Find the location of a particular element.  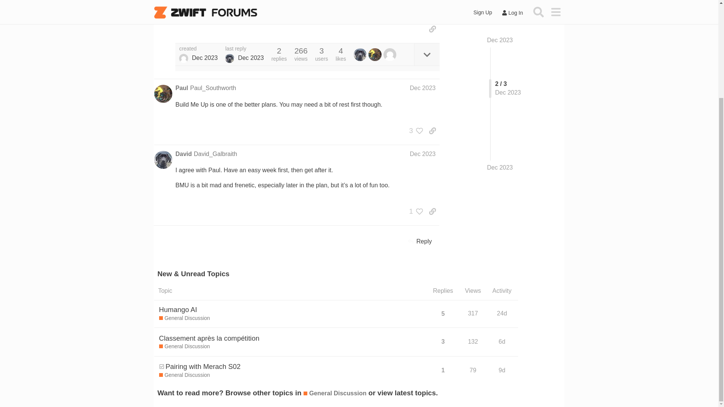

Dec 2023 is located at coordinates (422, 154).